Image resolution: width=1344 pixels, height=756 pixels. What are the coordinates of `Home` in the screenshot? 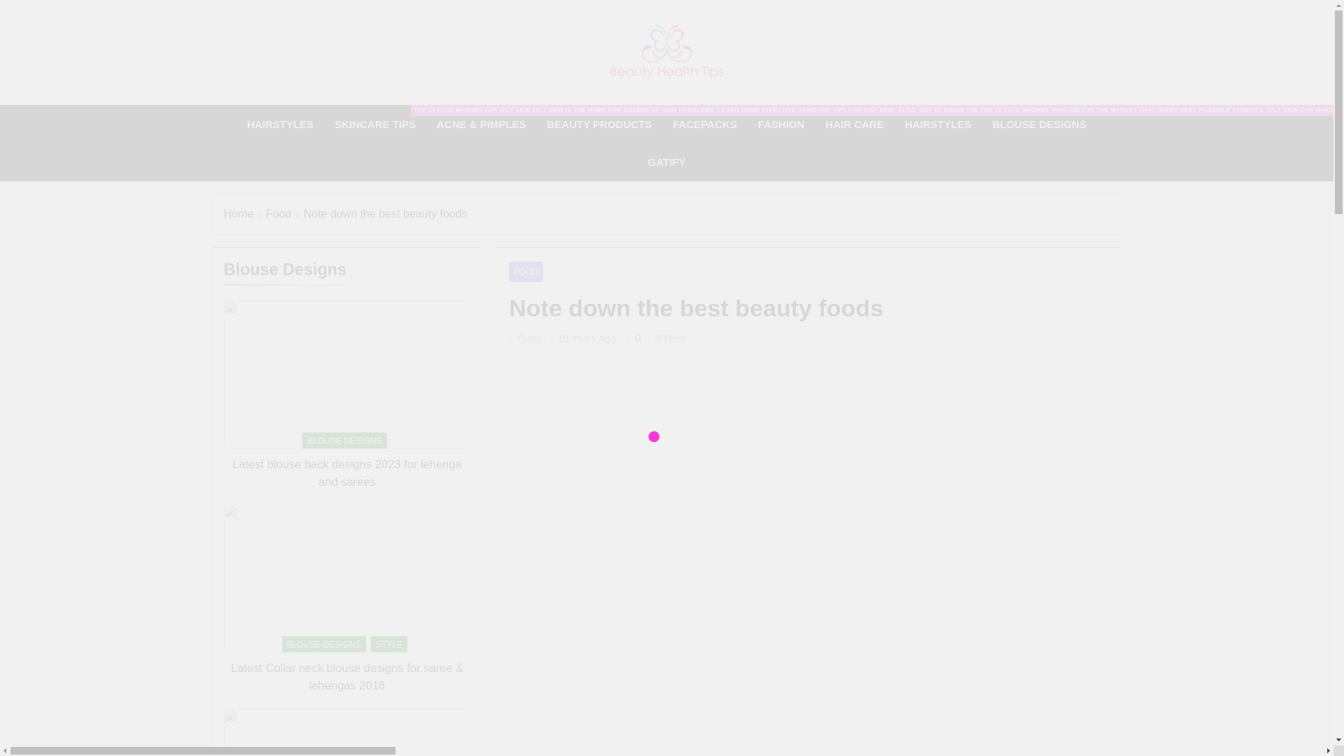 It's located at (245, 213).